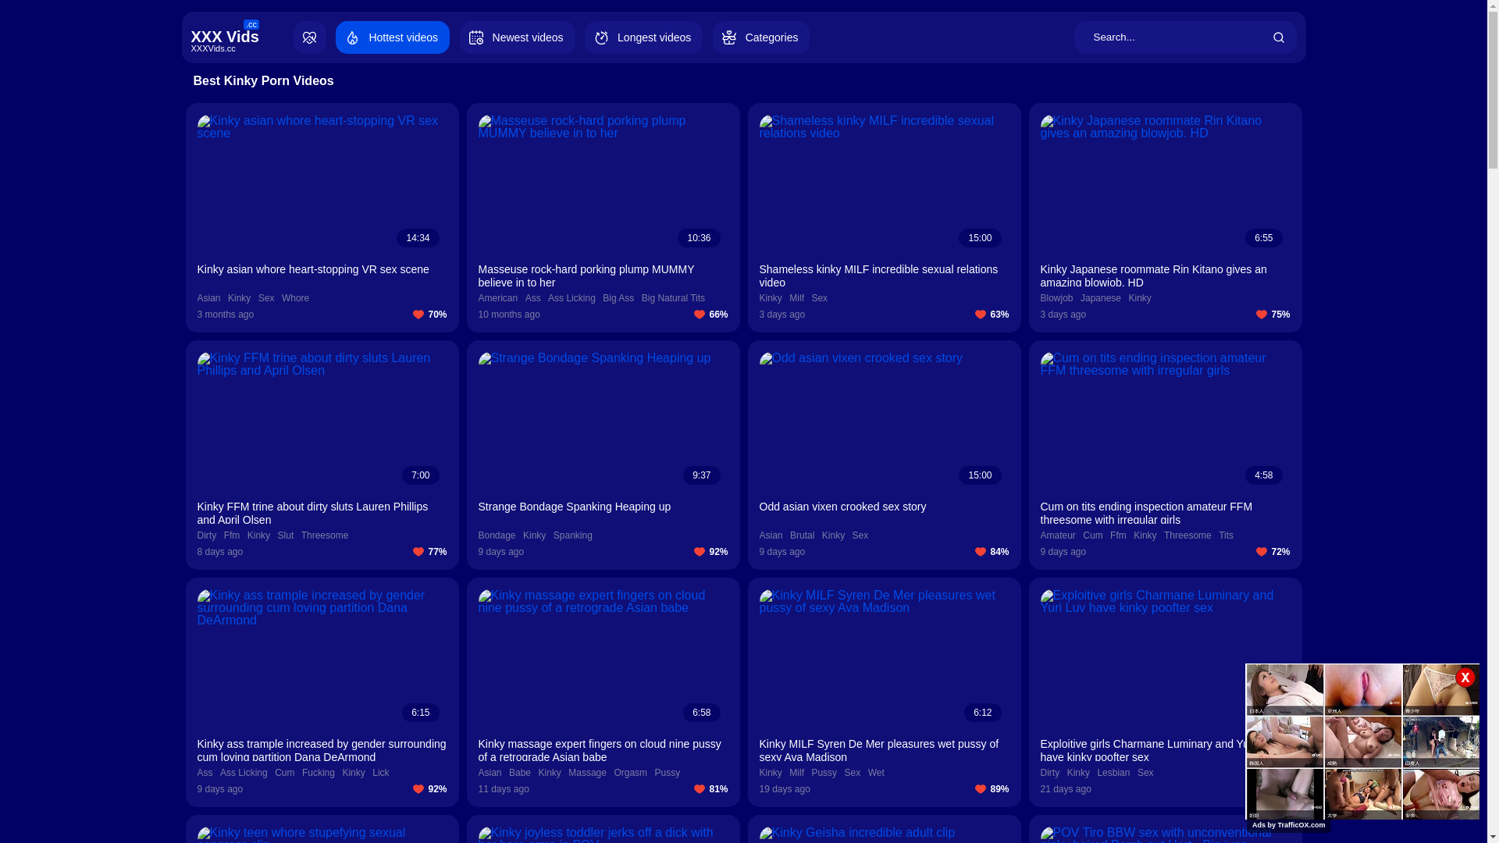 The height and width of the screenshot is (843, 1499). I want to click on Wet, so click(876, 773).